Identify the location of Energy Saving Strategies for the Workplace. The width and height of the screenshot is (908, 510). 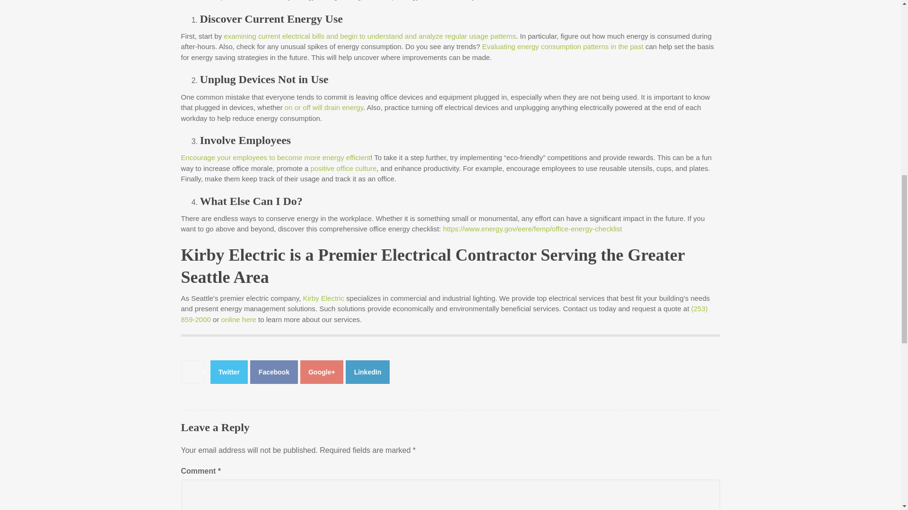
(367, 372).